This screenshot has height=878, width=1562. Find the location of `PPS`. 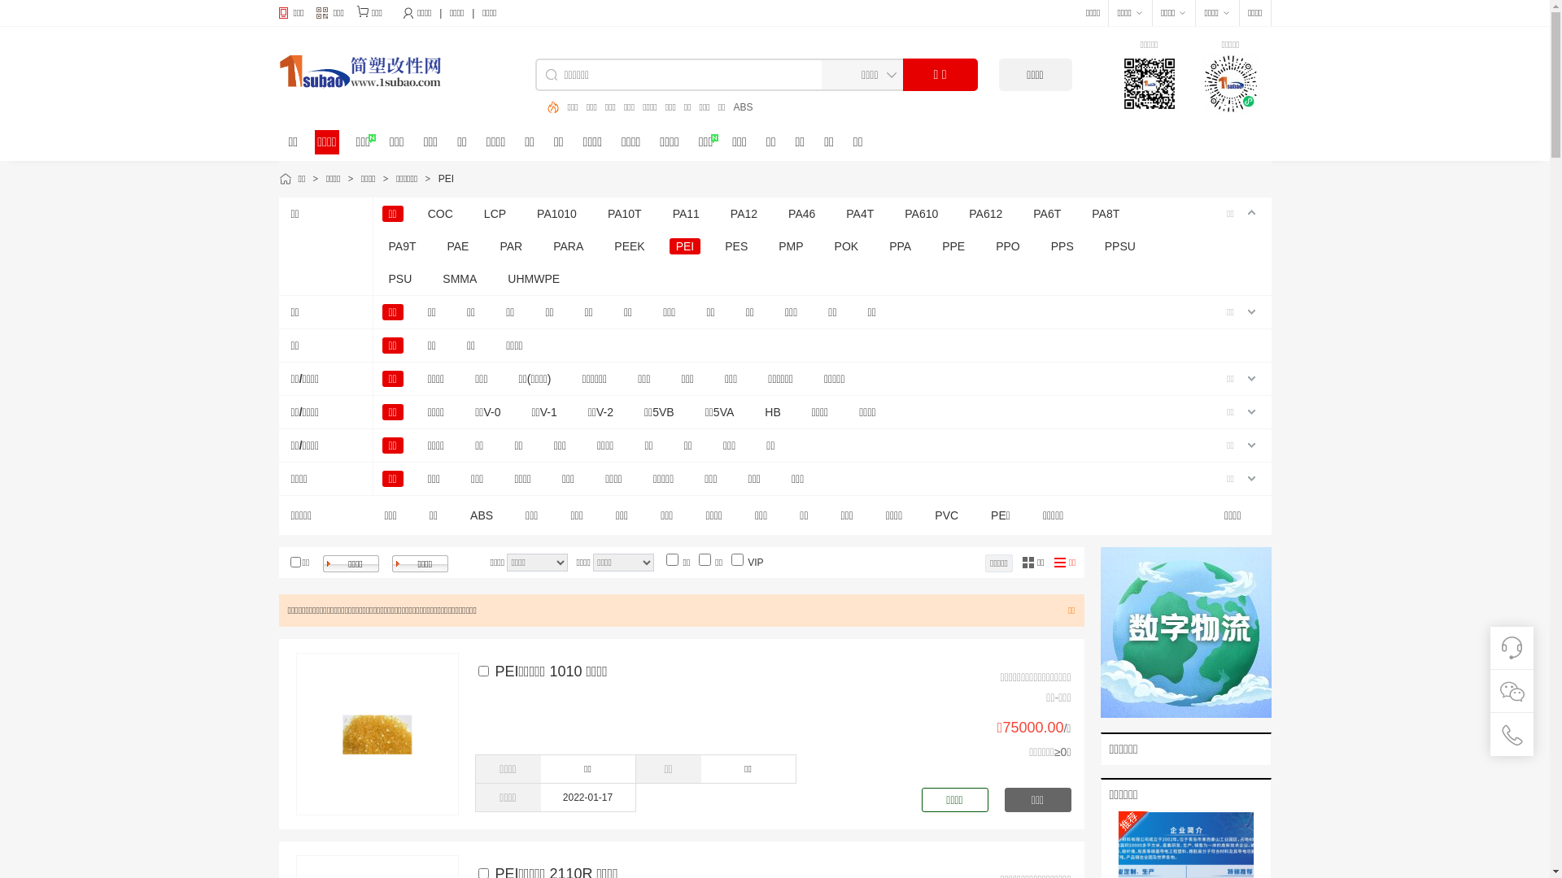

PPS is located at coordinates (1062, 246).